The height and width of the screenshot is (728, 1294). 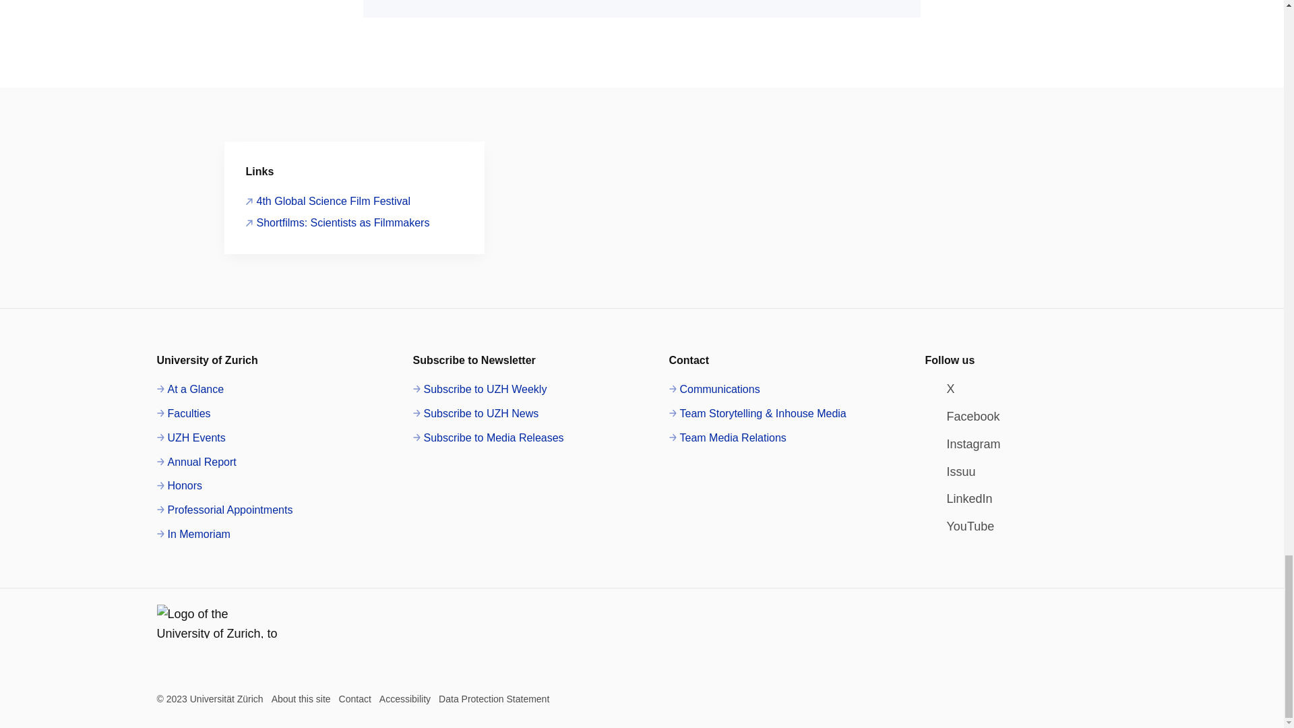 What do you see at coordinates (337, 222) in the screenshot?
I see `Shortfilms: Scientists as Filmmakers` at bounding box center [337, 222].